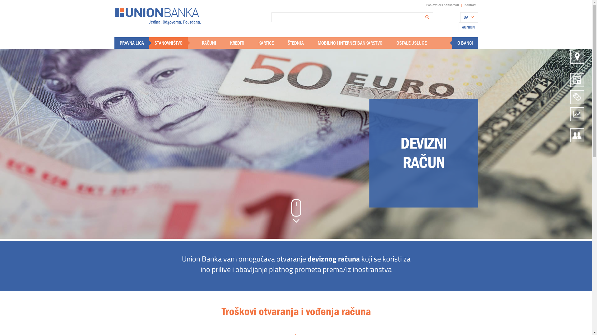 This screenshot has width=597, height=335. I want to click on Naslovna, so click(157, 12).